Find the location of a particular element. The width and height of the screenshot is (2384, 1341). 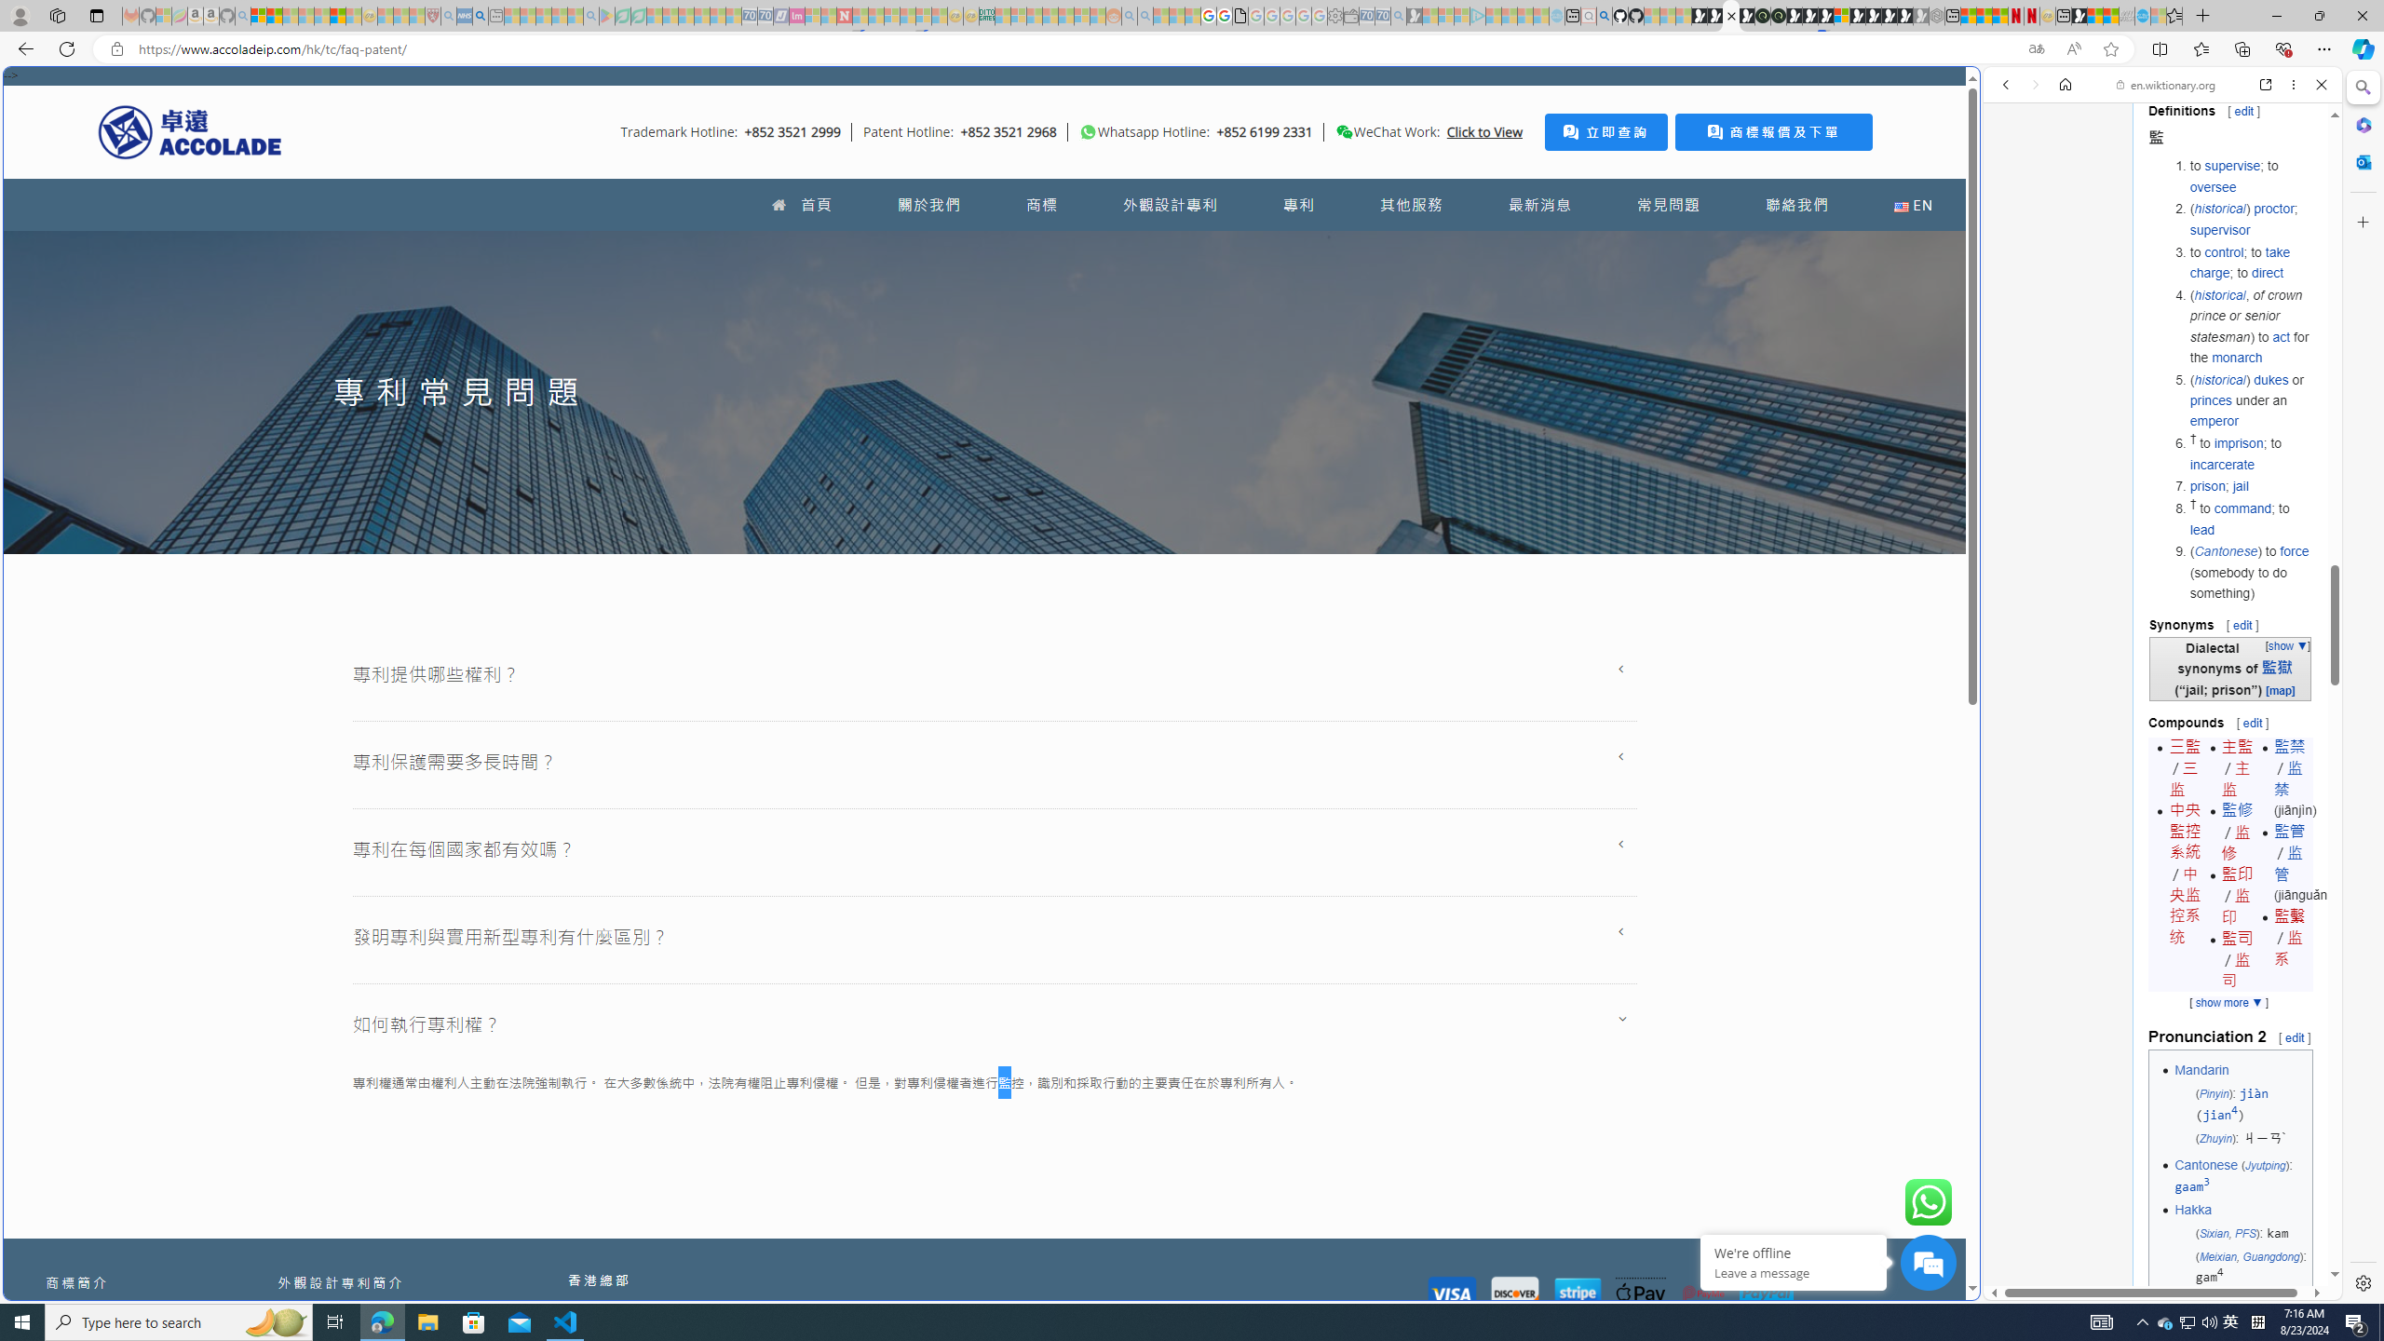

EN is located at coordinates (1913, 205).